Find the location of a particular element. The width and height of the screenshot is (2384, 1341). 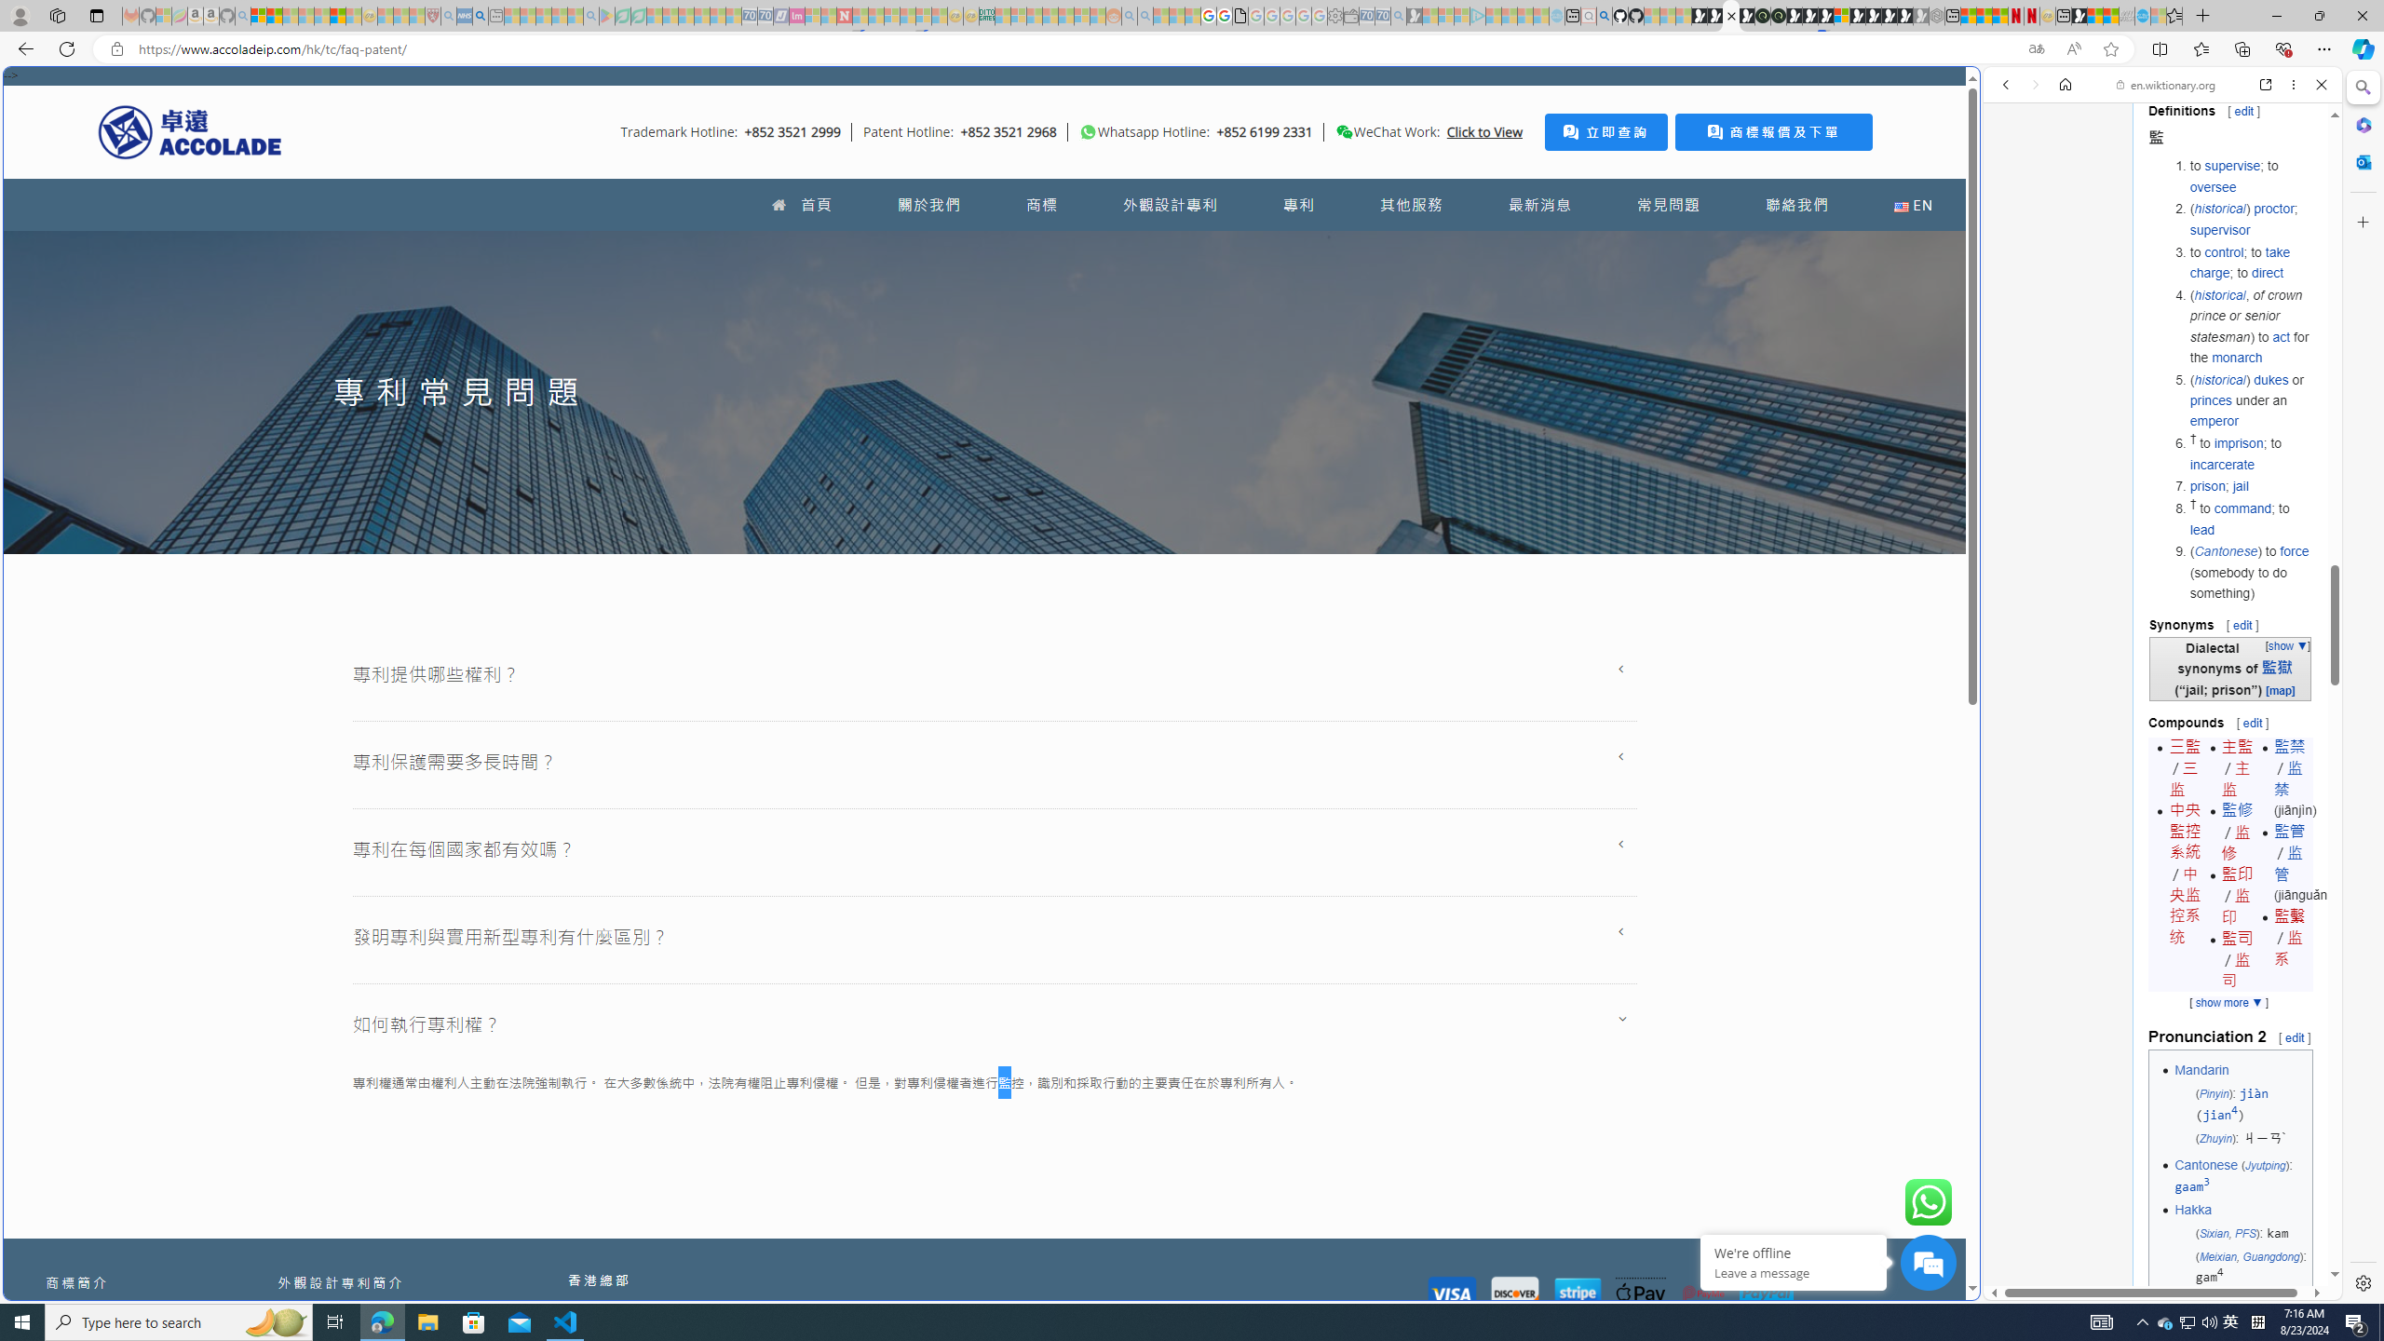

EN is located at coordinates (1913, 205).